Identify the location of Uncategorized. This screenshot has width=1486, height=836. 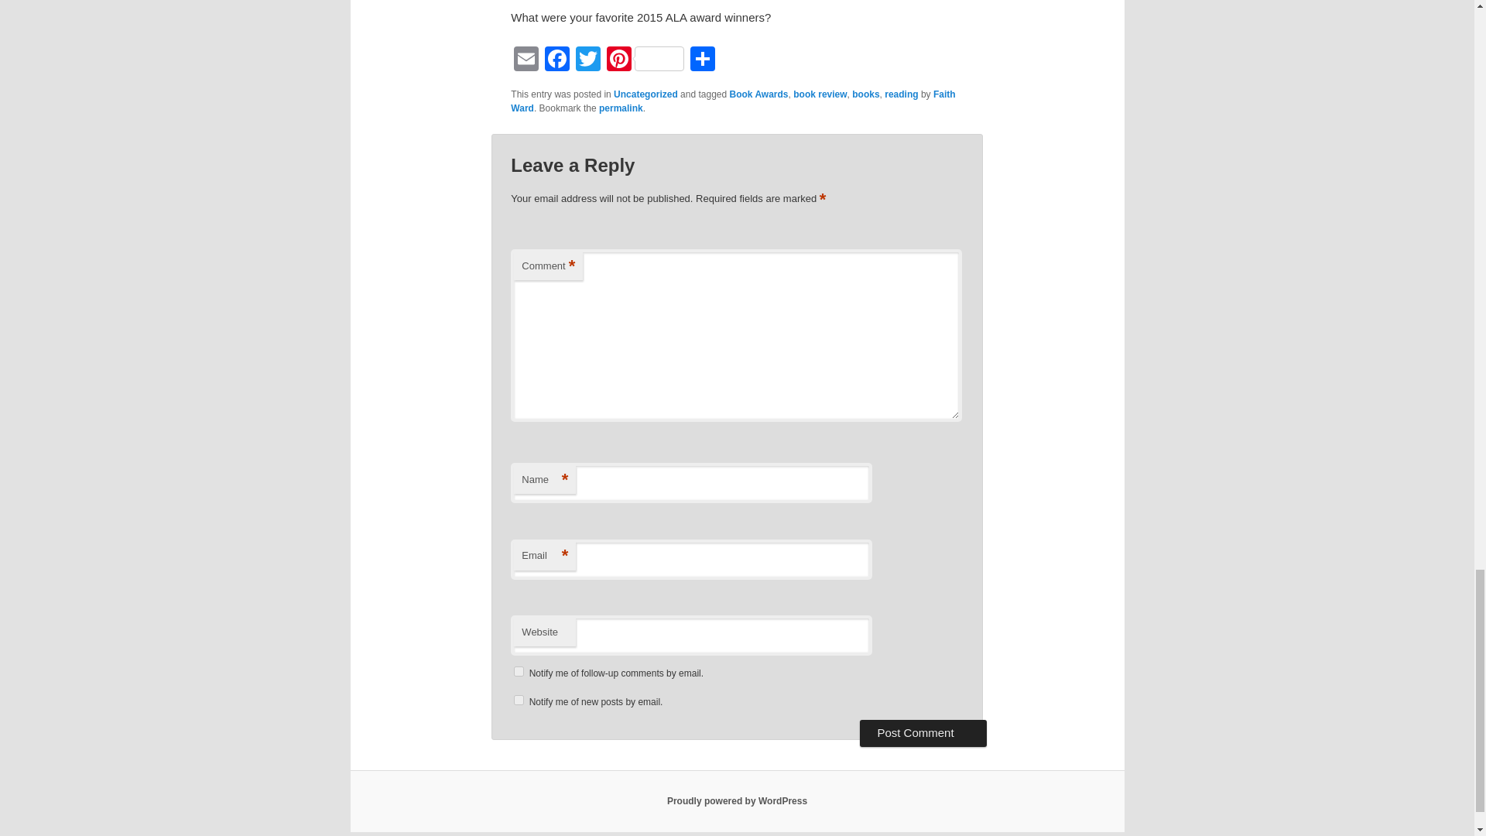
(645, 94).